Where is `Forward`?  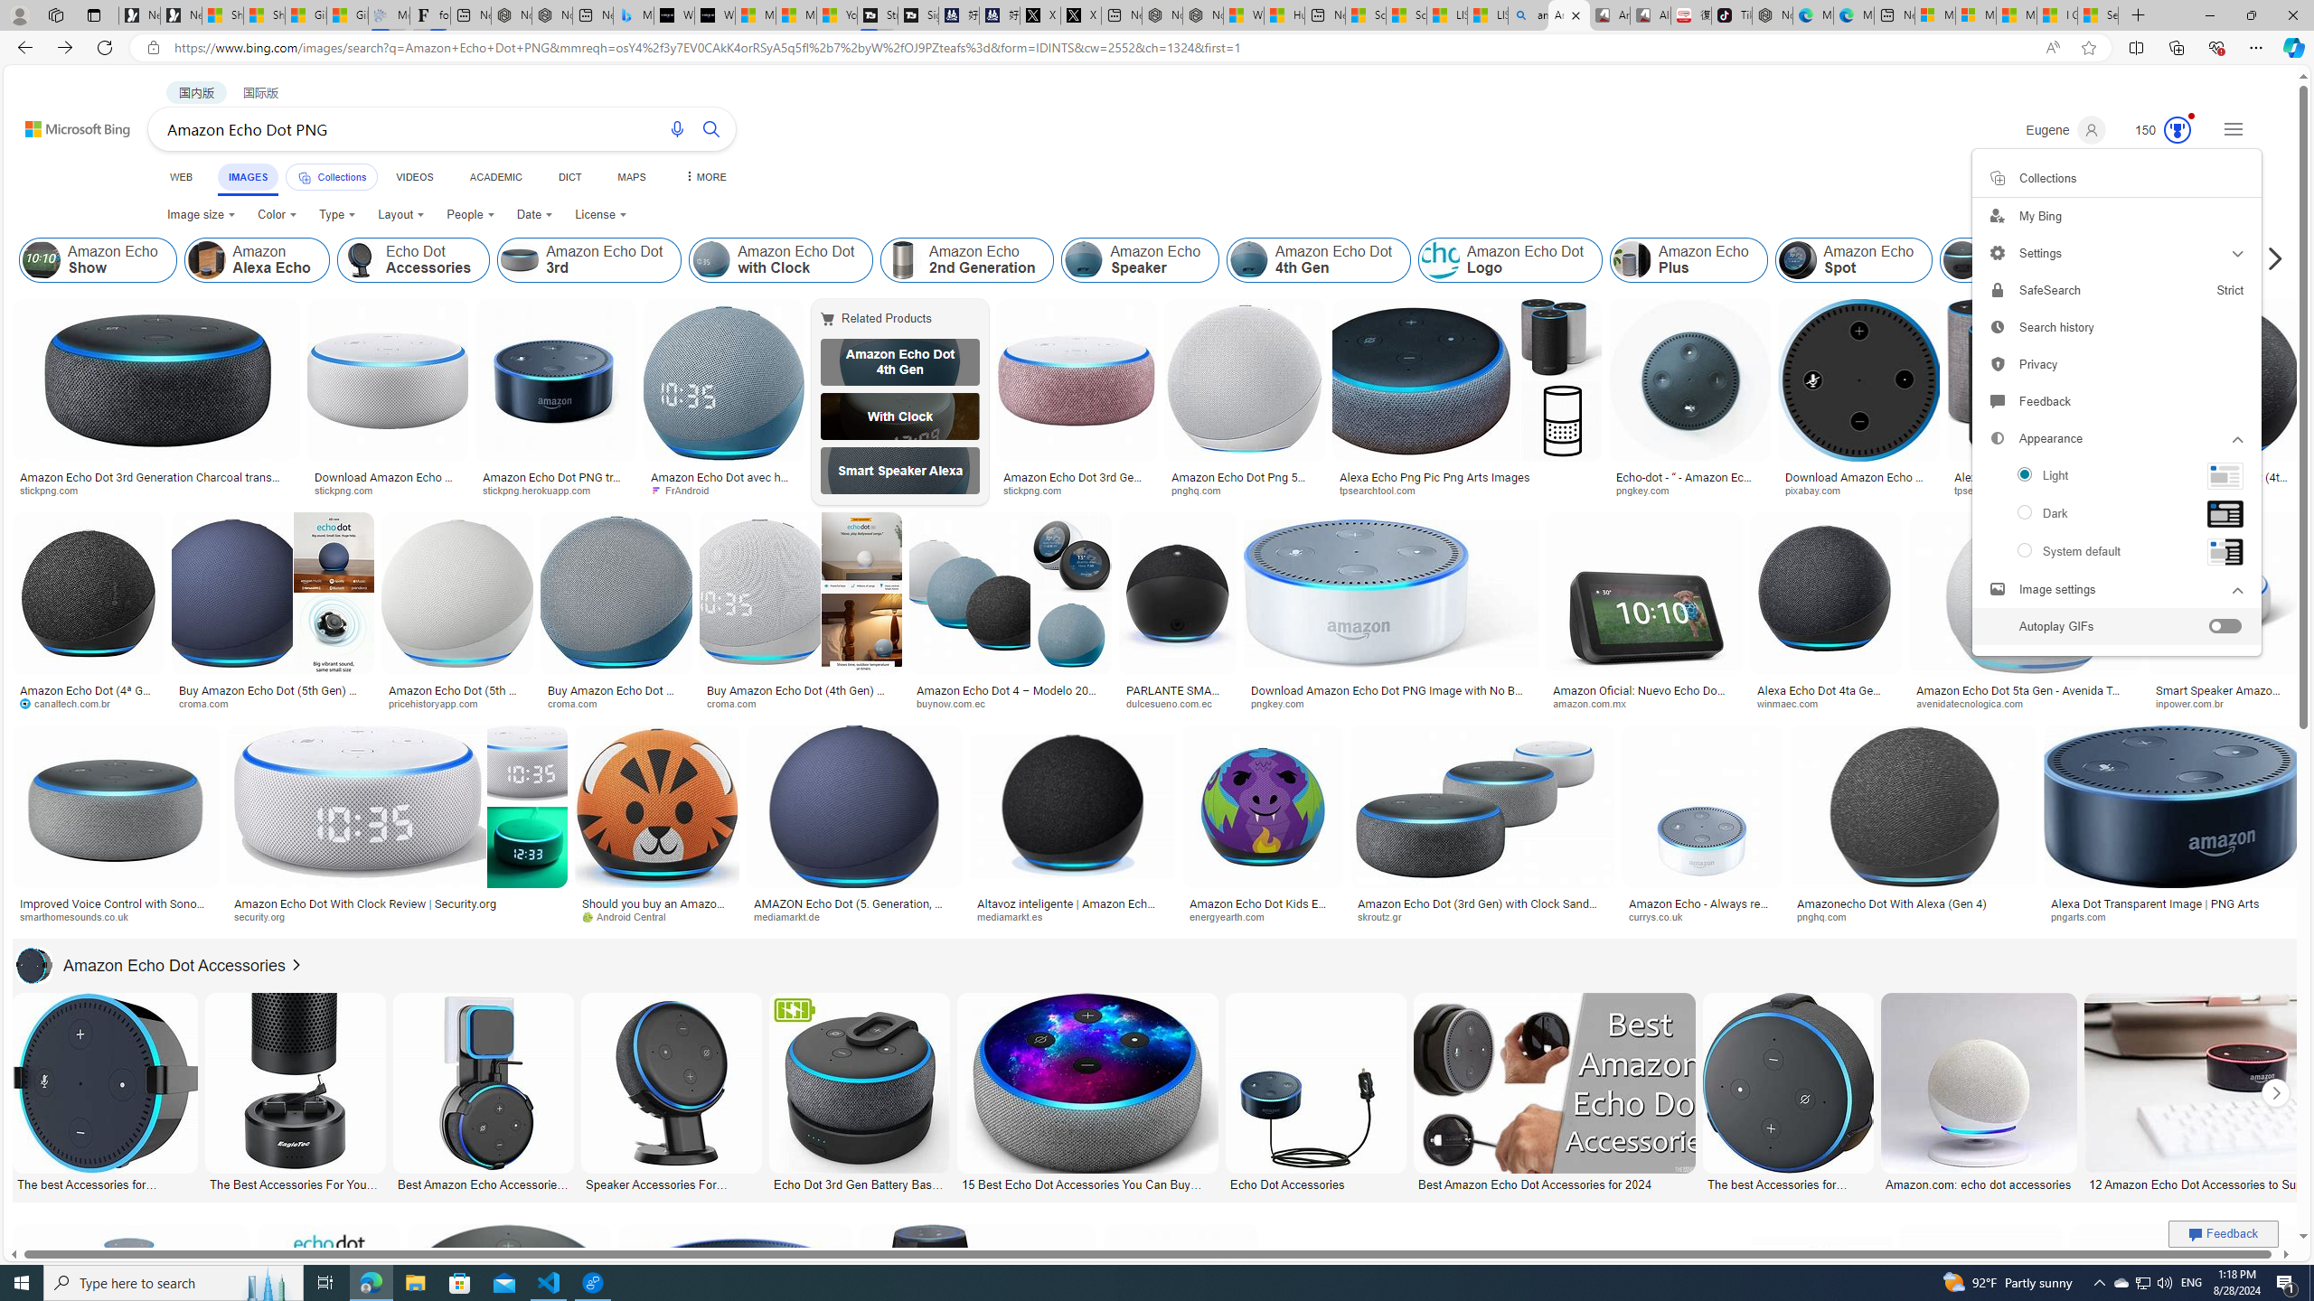 Forward is located at coordinates (65, 47).